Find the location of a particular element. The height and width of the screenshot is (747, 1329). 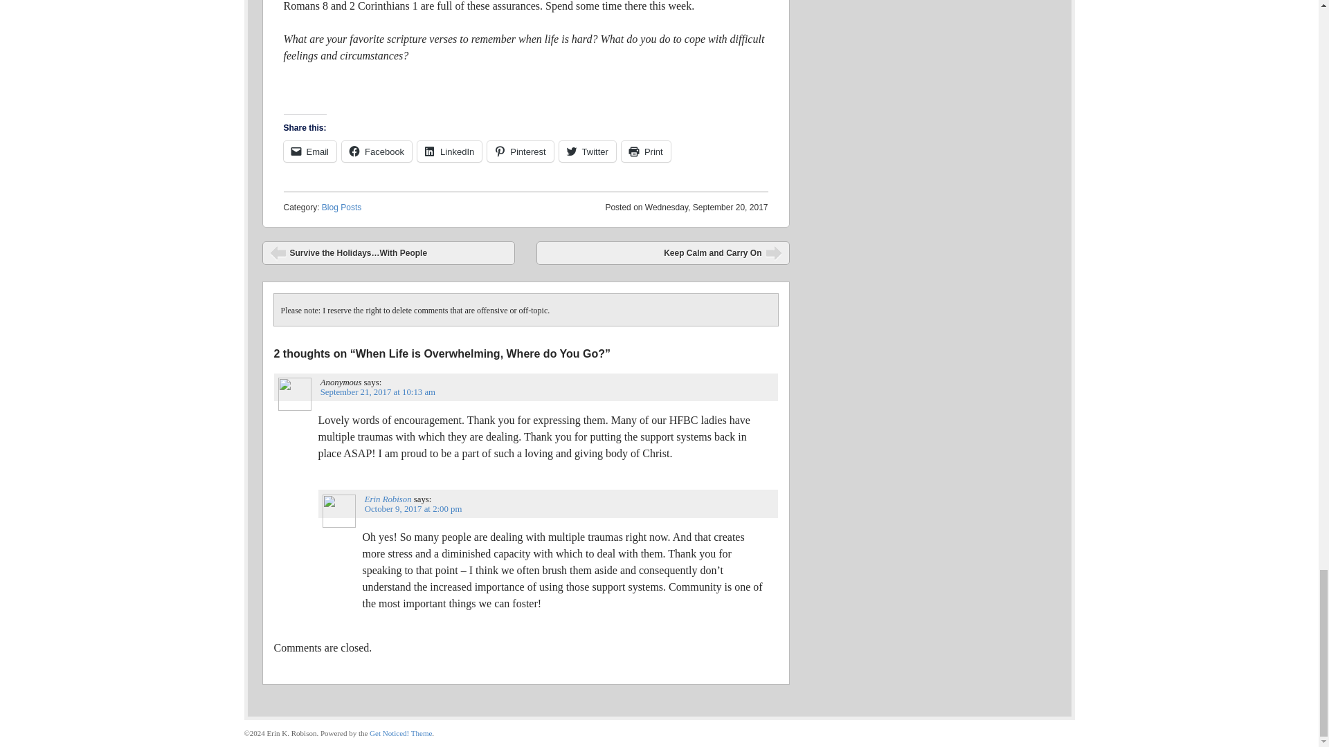

Blog Posts is located at coordinates (341, 207).